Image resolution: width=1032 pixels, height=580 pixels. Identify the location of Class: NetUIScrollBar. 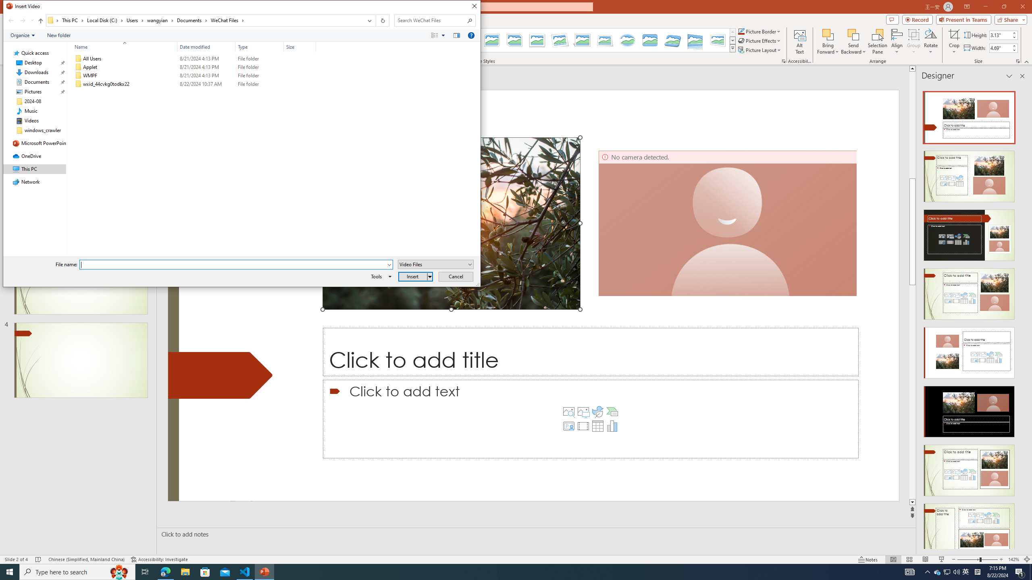
(1022, 317).